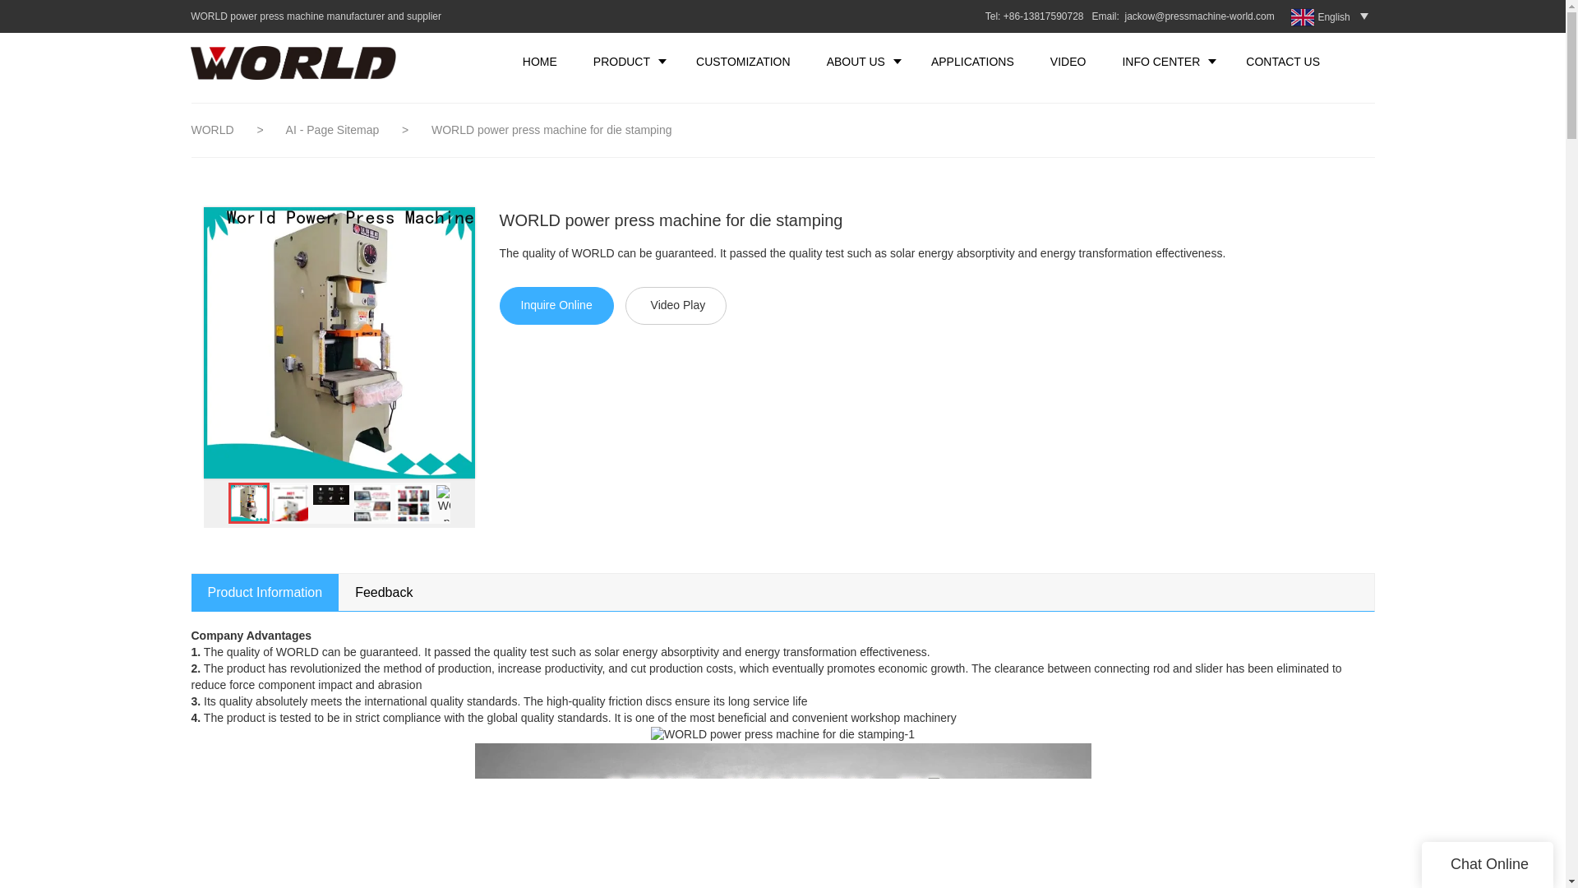  Describe the element at coordinates (861, 61) in the screenshot. I see `ABOUT US` at that location.